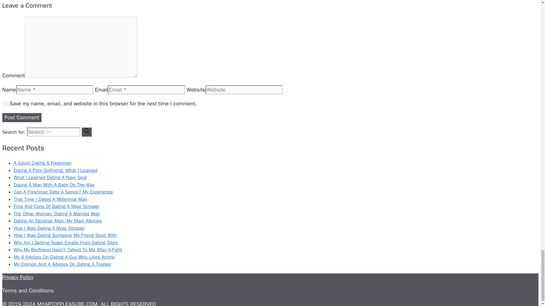 The width and height of the screenshot is (545, 306). Describe the element at coordinates (5, 103) in the screenshot. I see `yes` at that location.